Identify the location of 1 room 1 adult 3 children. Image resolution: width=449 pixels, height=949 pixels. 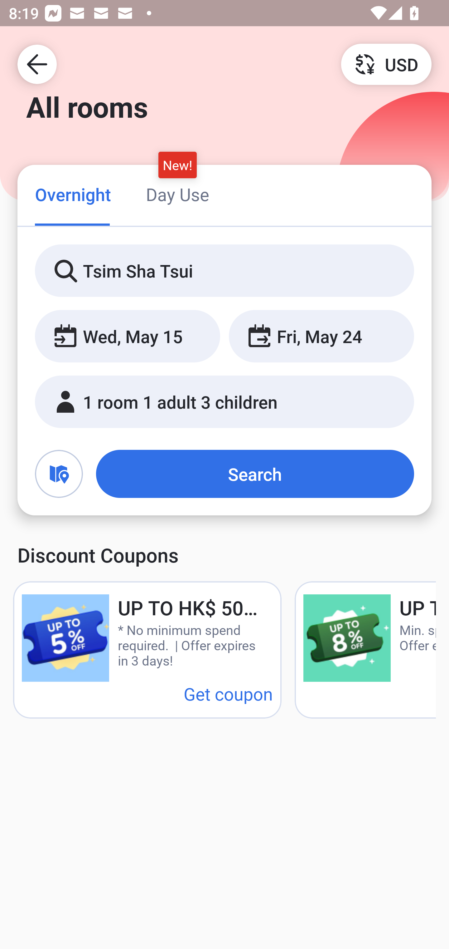
(224, 402).